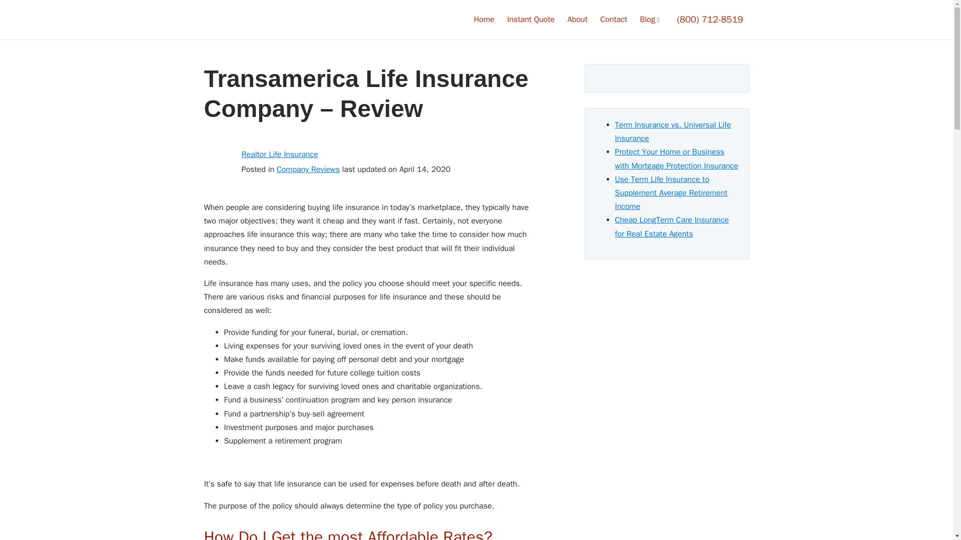 The image size is (961, 540). What do you see at coordinates (578, 19) in the screenshot?
I see `About` at bounding box center [578, 19].